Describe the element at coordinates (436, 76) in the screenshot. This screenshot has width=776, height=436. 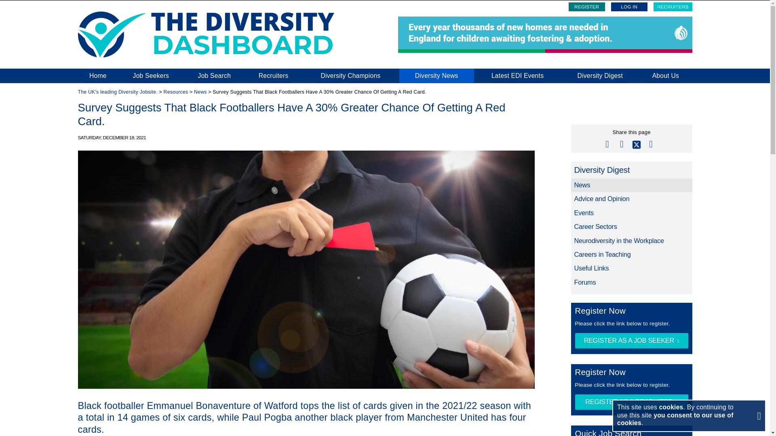
I see `Diversity News` at that location.